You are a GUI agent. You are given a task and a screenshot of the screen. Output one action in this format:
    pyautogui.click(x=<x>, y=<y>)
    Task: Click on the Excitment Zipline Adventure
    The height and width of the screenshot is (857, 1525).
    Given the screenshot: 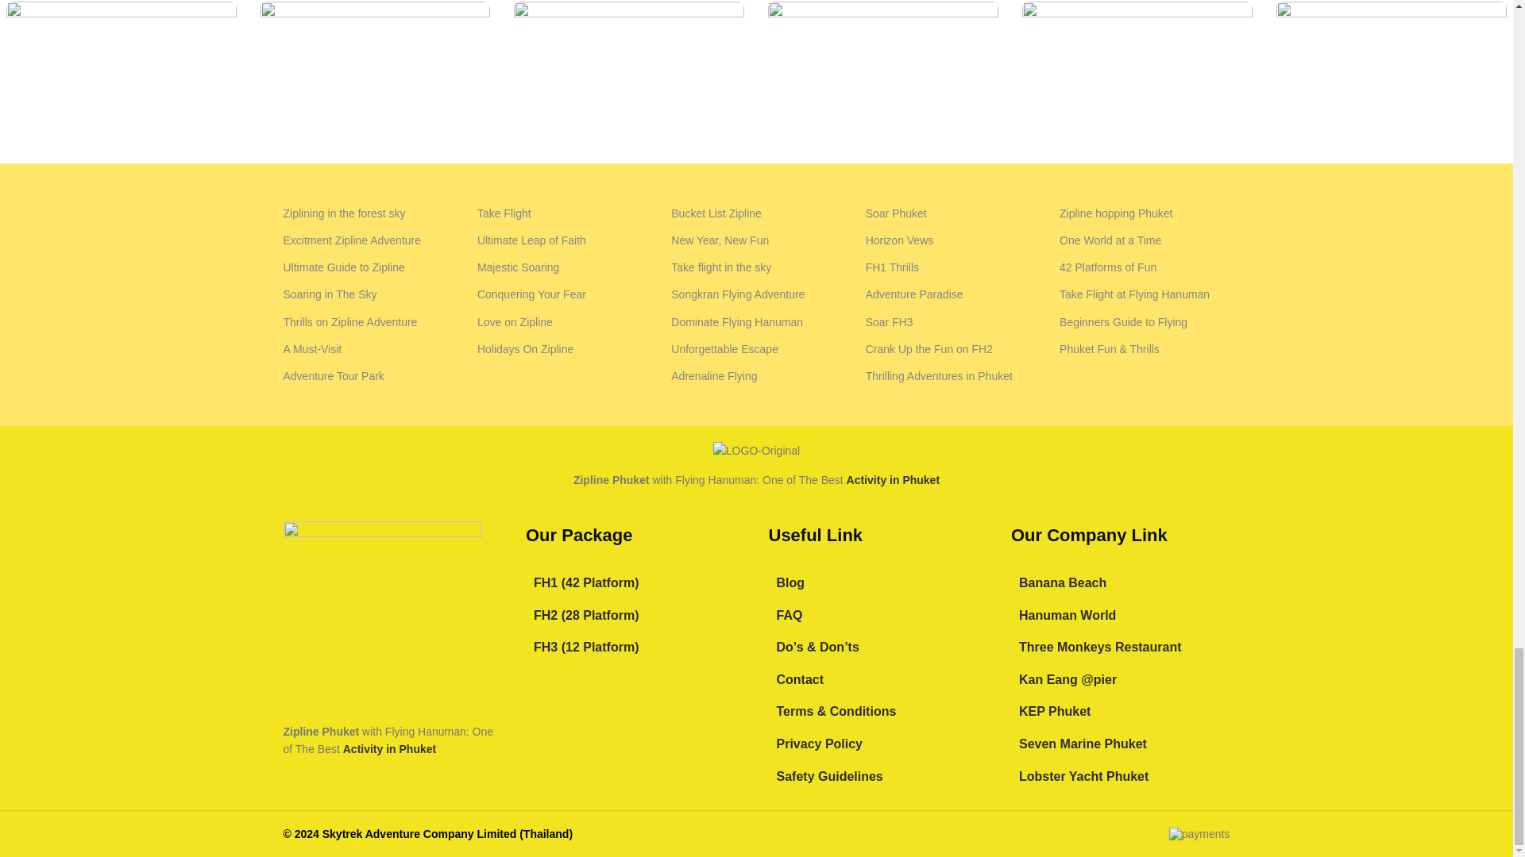 What is the action you would take?
    pyautogui.click(x=367, y=240)
    